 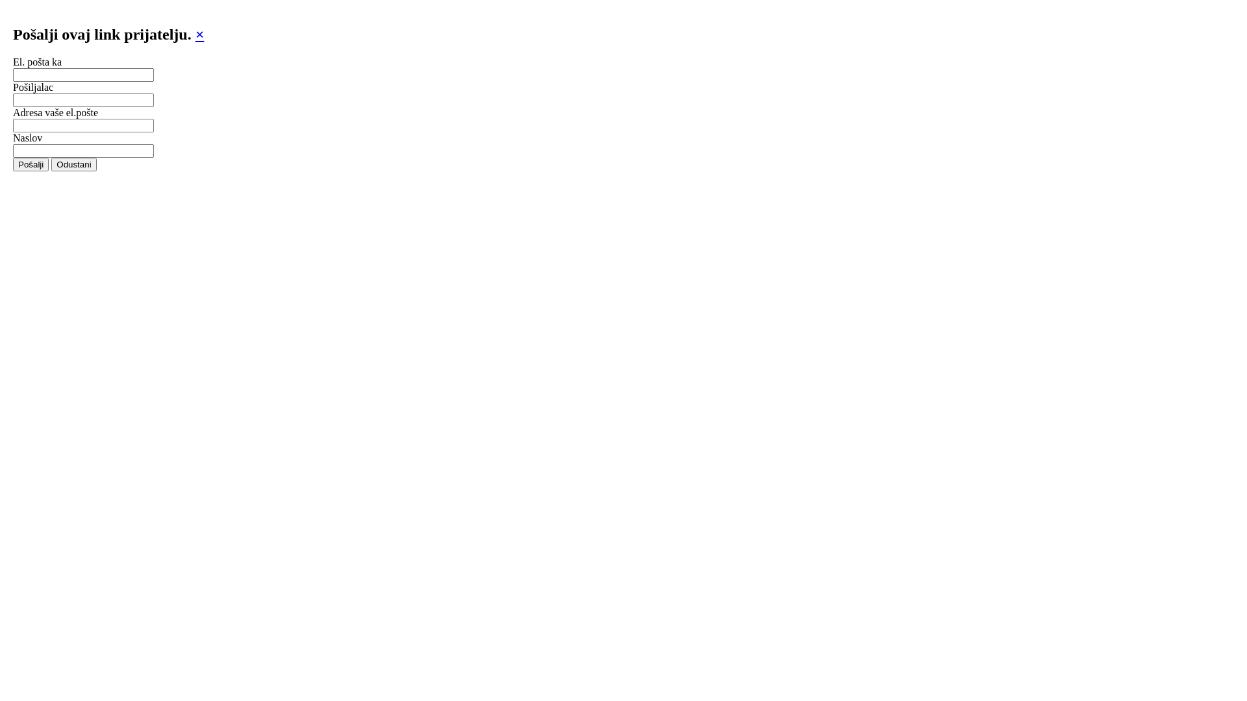 I want to click on Odustani, so click(x=74, y=165).